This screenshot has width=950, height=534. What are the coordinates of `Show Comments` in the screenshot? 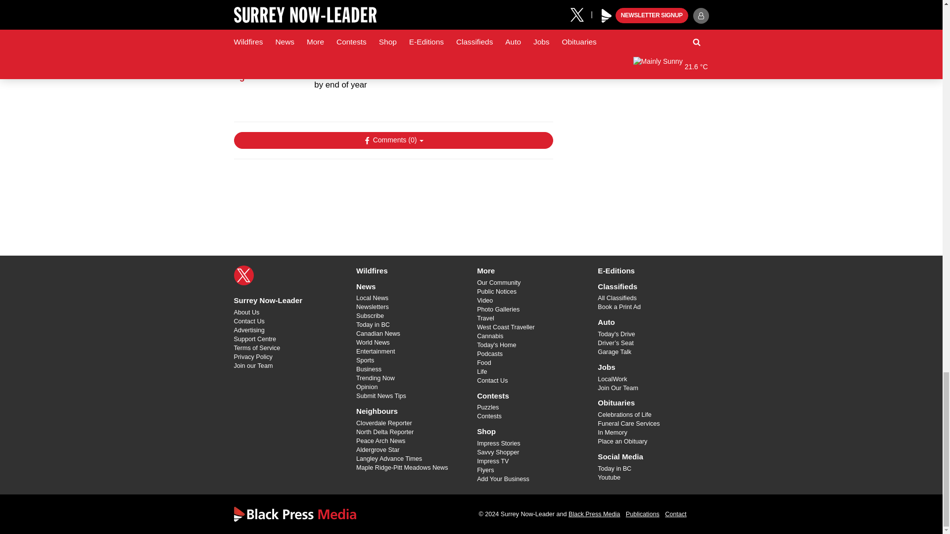 It's located at (393, 140).